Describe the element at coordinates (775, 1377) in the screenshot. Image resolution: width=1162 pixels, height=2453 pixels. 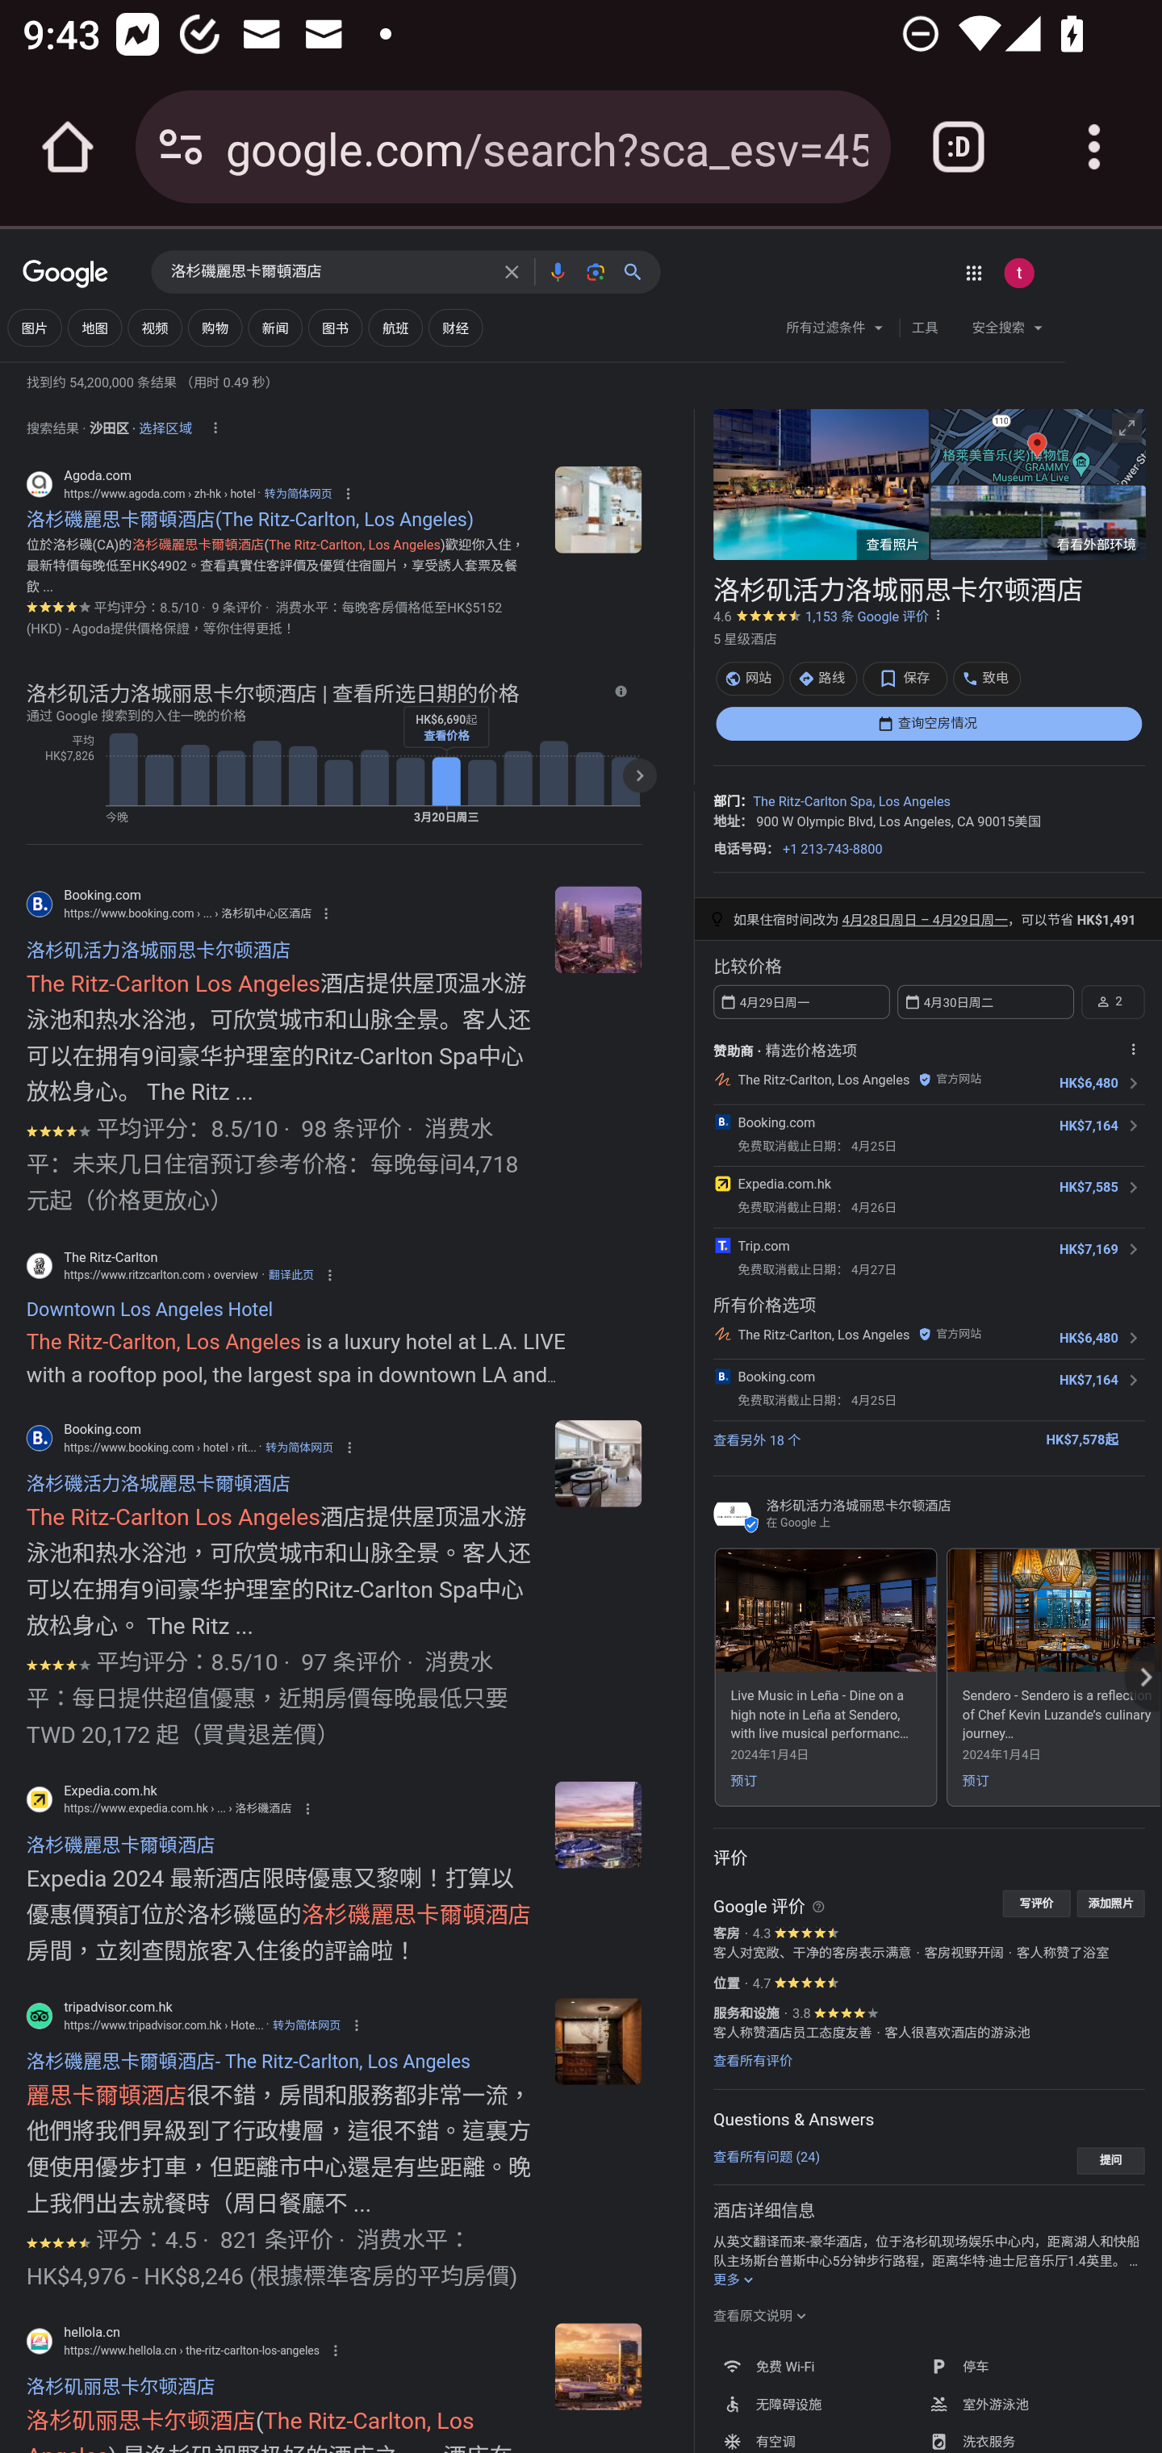
I see `Booking.com` at that location.